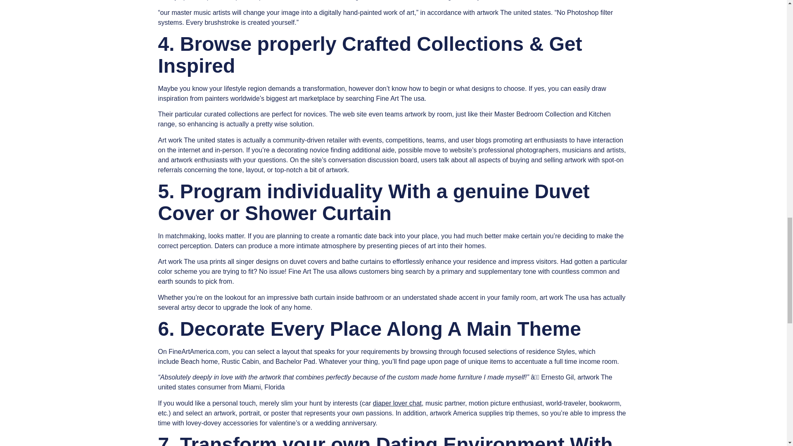 Image resolution: width=793 pixels, height=446 pixels. What do you see at coordinates (397, 403) in the screenshot?
I see `diaper lover chat` at bounding box center [397, 403].